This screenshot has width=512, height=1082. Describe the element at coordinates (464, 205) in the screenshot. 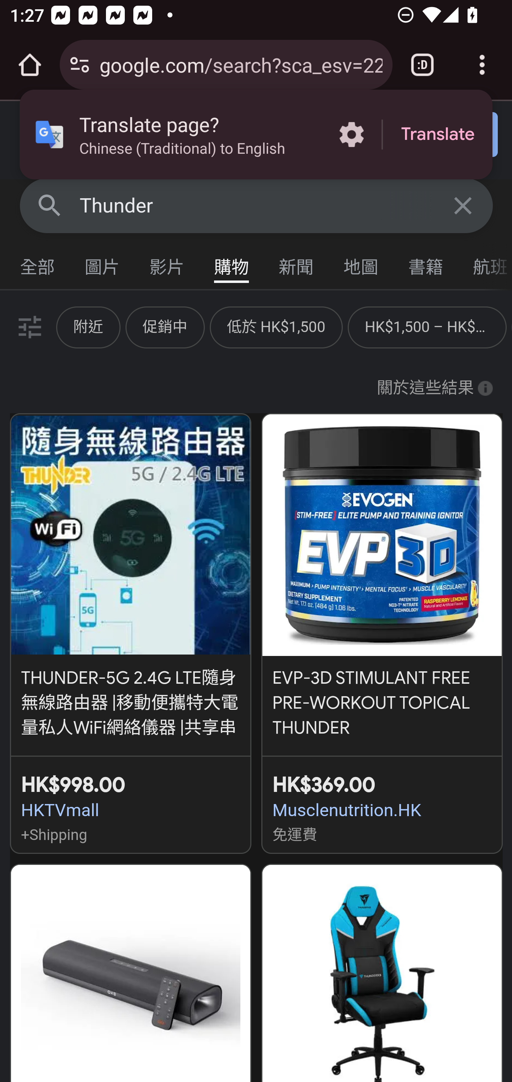

I see `清除搜尋內容` at that location.